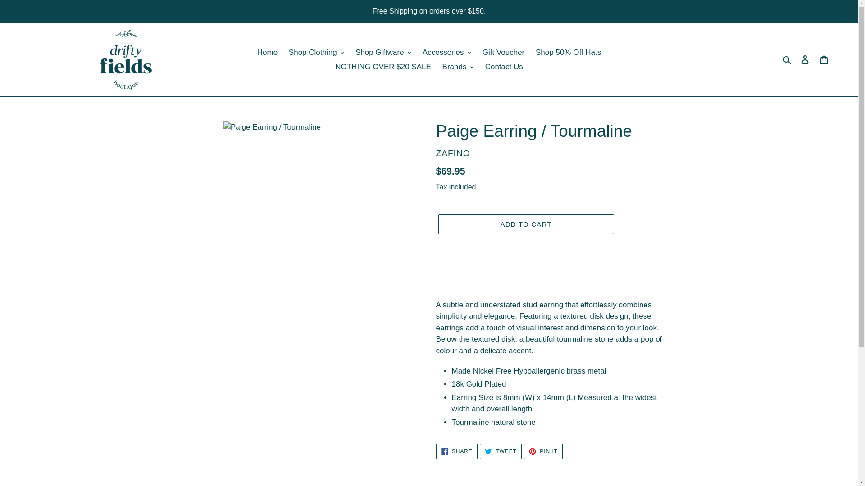 The width and height of the screenshot is (865, 486). What do you see at coordinates (458, 67) in the screenshot?
I see `Brands` at bounding box center [458, 67].